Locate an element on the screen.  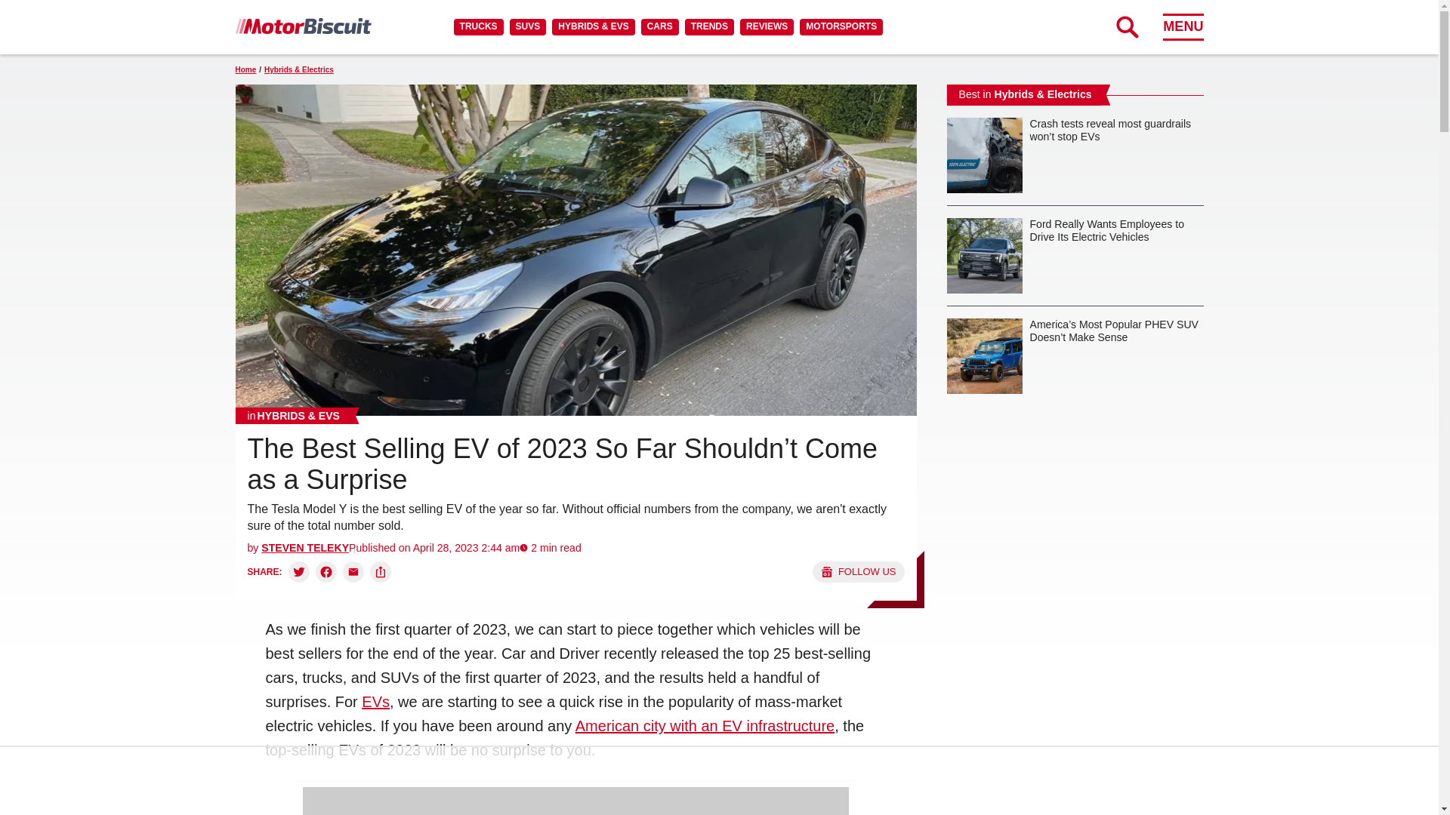
TRUCKS is located at coordinates (478, 26).